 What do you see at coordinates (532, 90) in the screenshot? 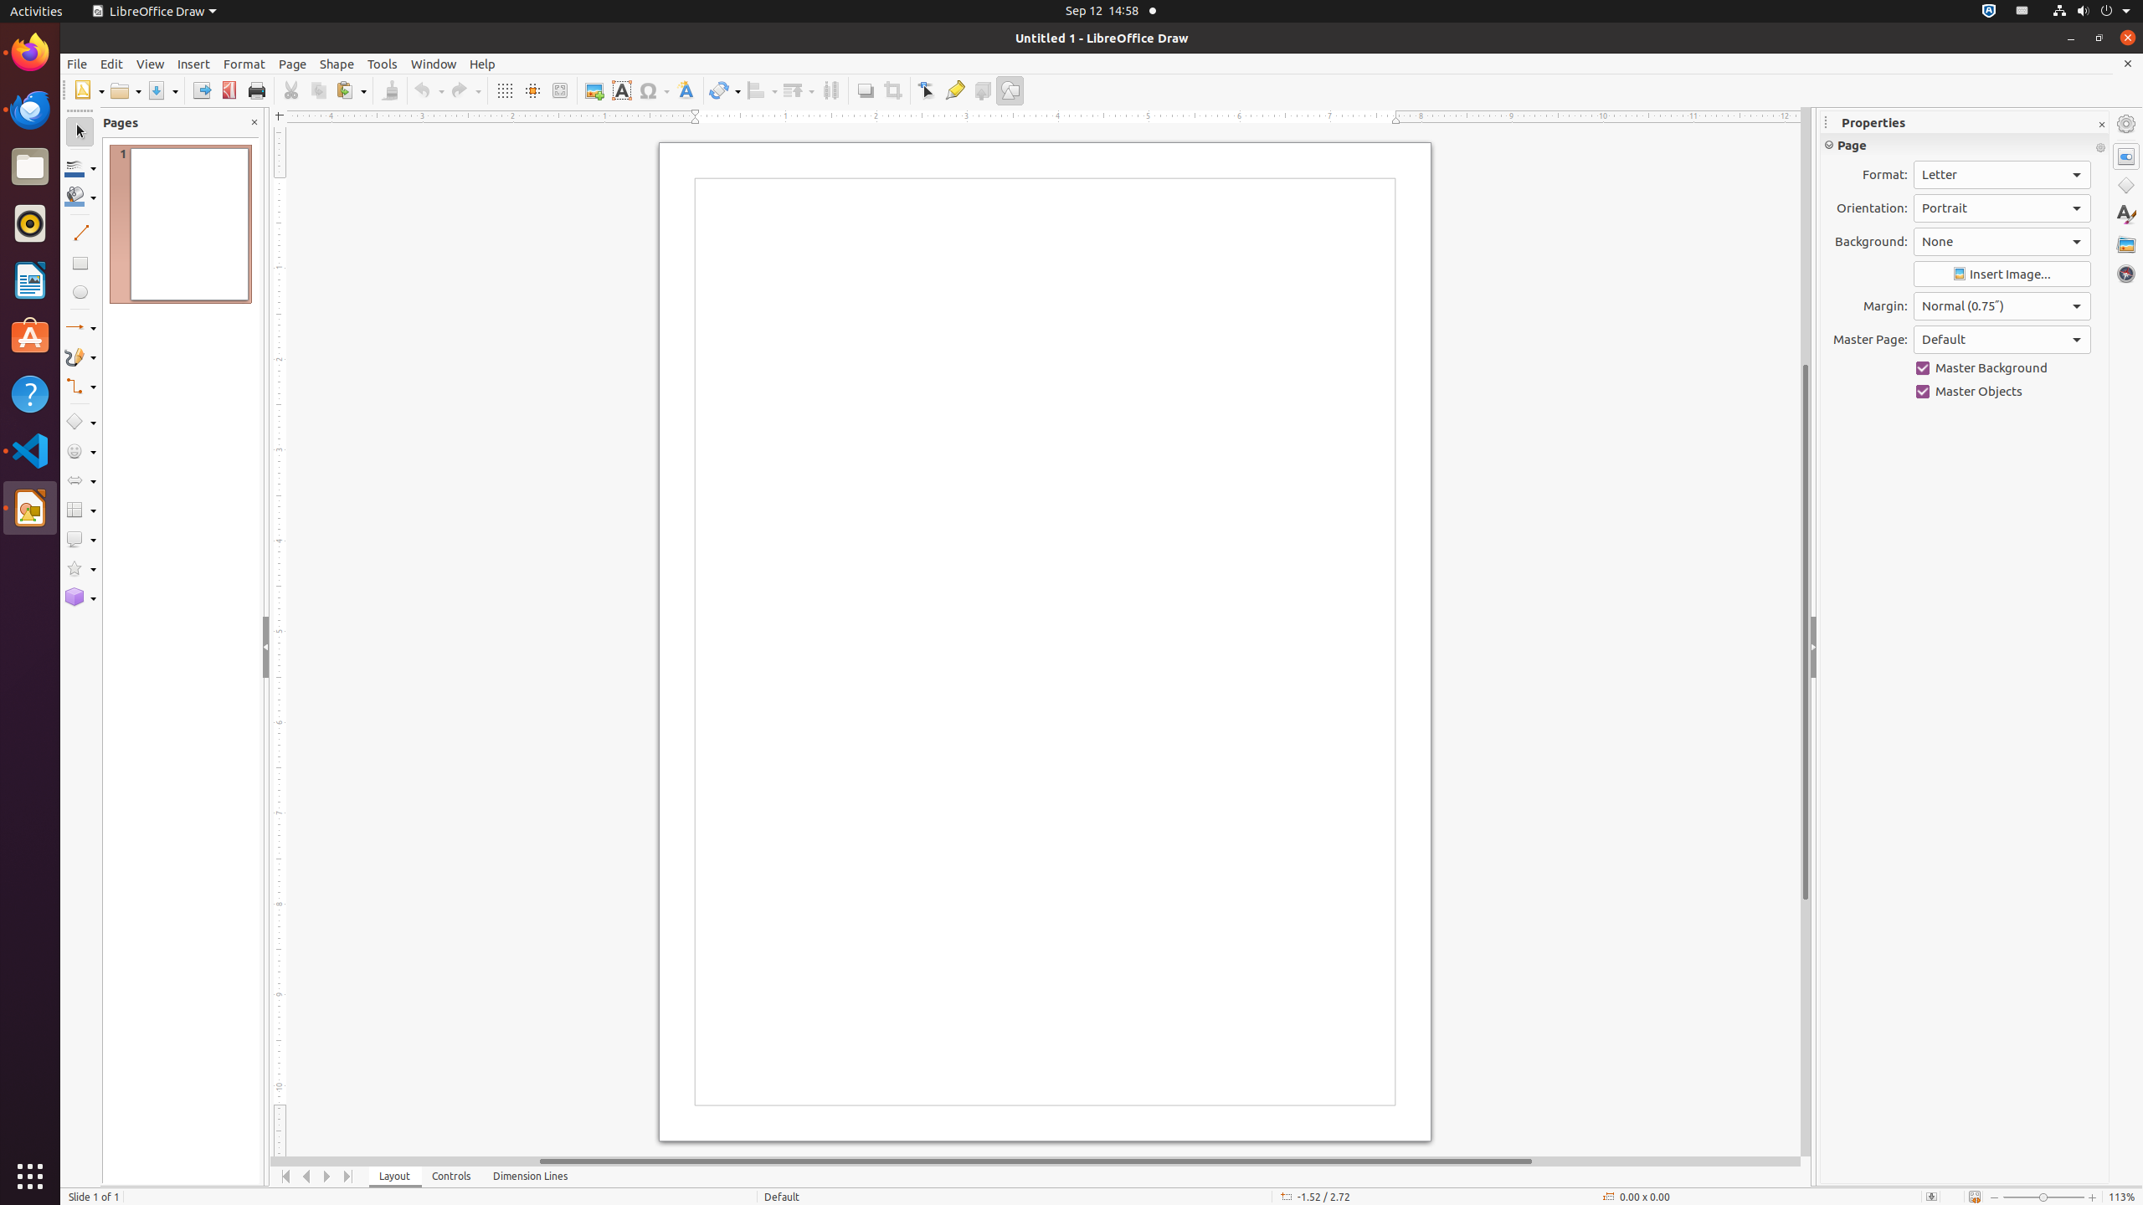
I see `Helplines While Moving` at bounding box center [532, 90].